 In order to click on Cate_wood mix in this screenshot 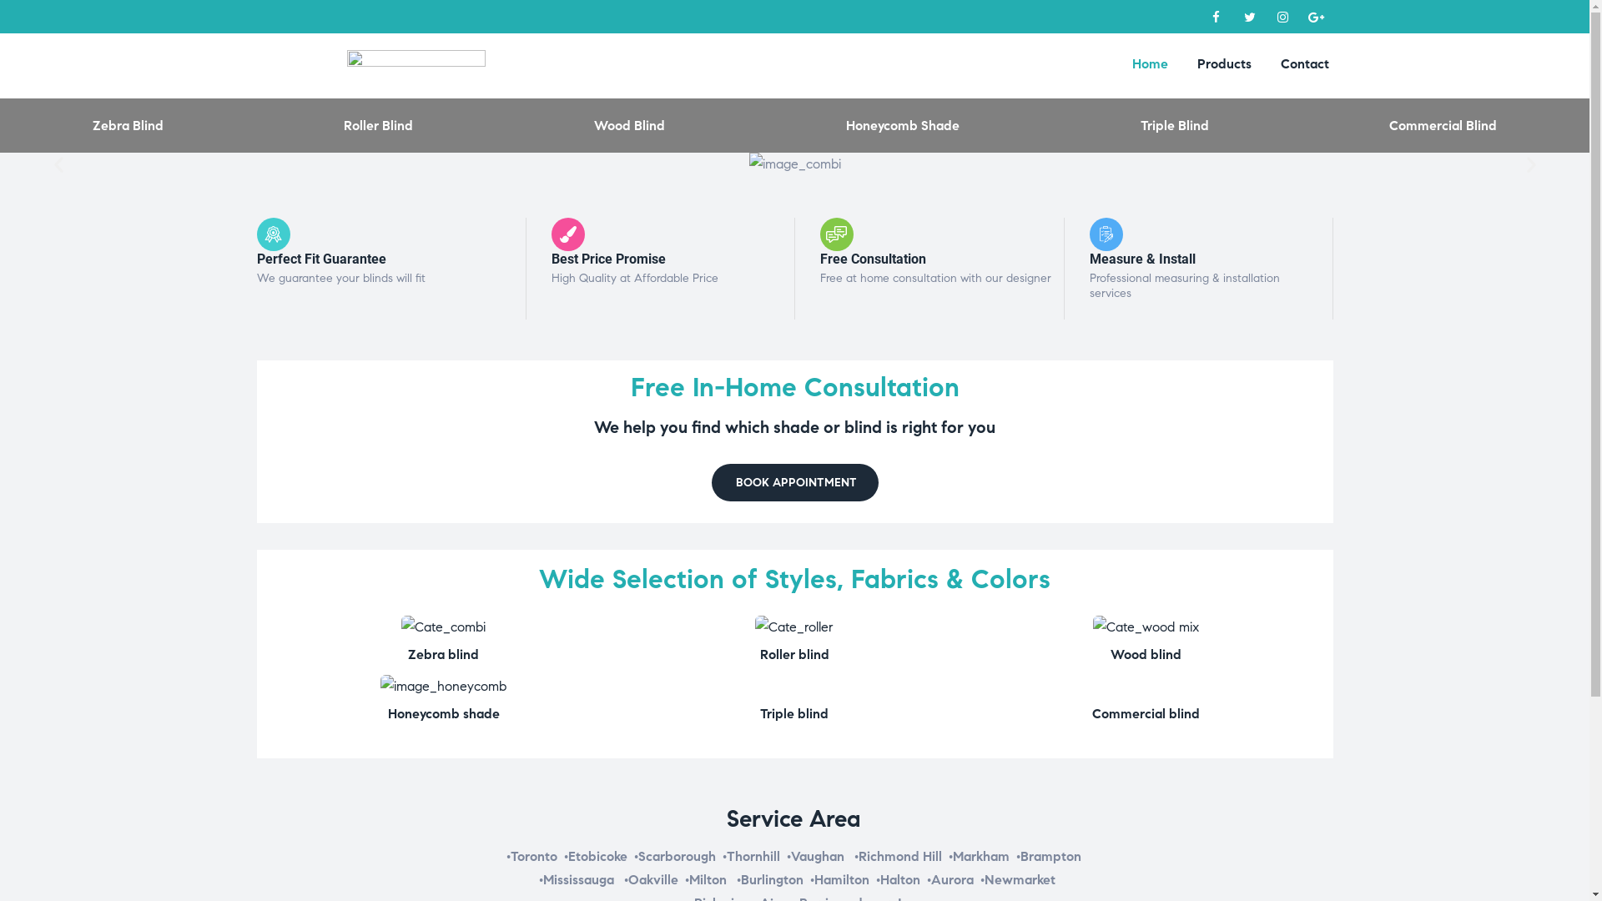, I will do `click(1146, 627)`.